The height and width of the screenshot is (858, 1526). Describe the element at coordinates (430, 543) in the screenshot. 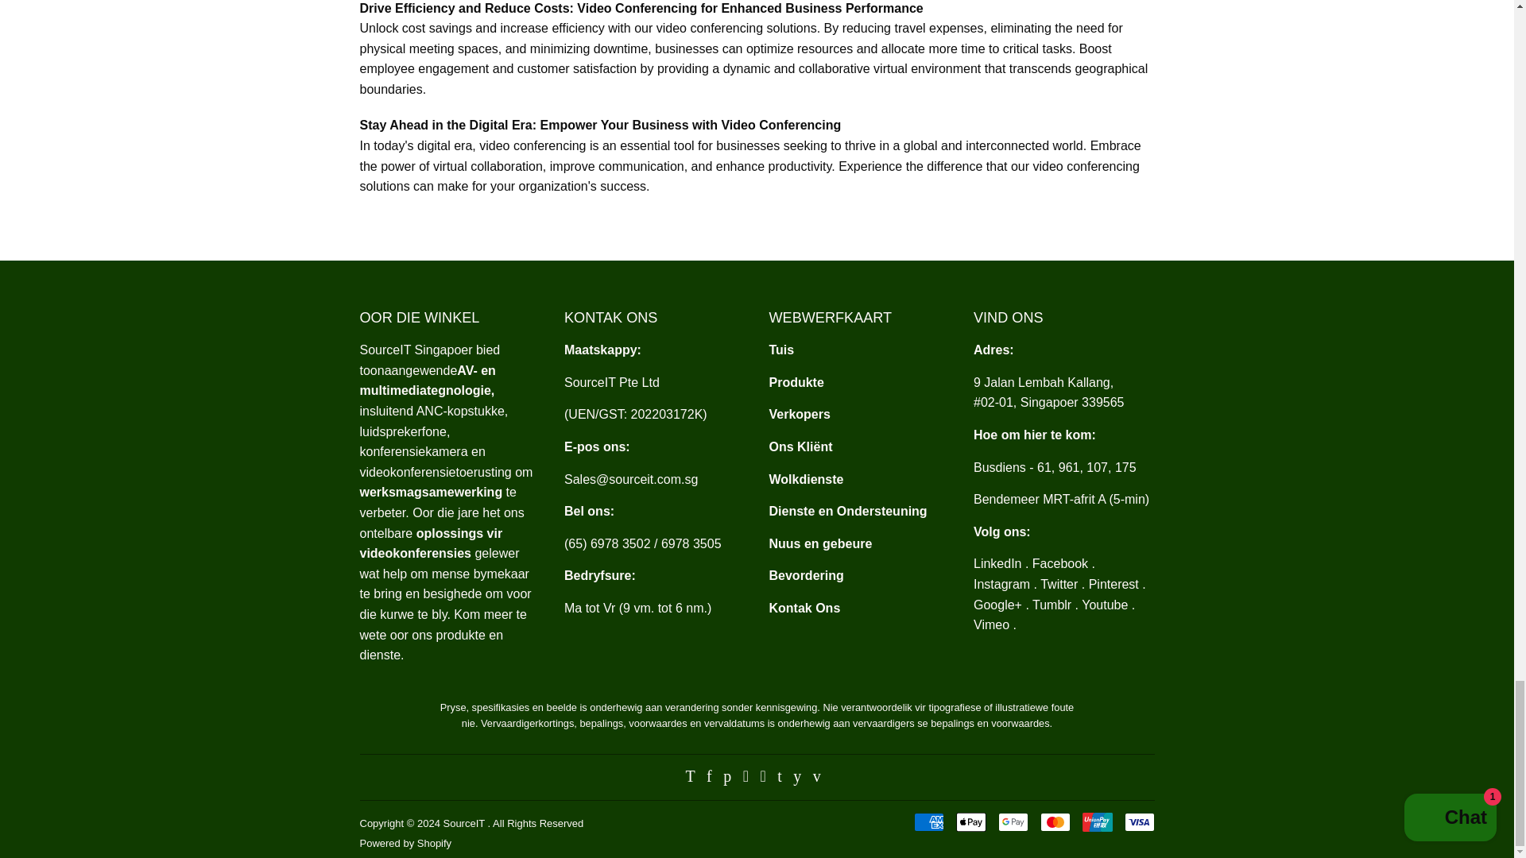

I see `Oplossing vir videokonferensies` at that location.